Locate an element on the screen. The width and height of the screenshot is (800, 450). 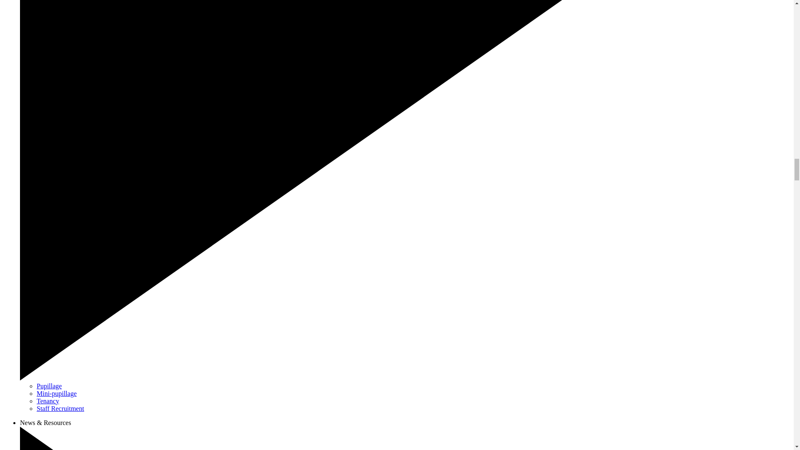
Tenancy is located at coordinates (48, 401).